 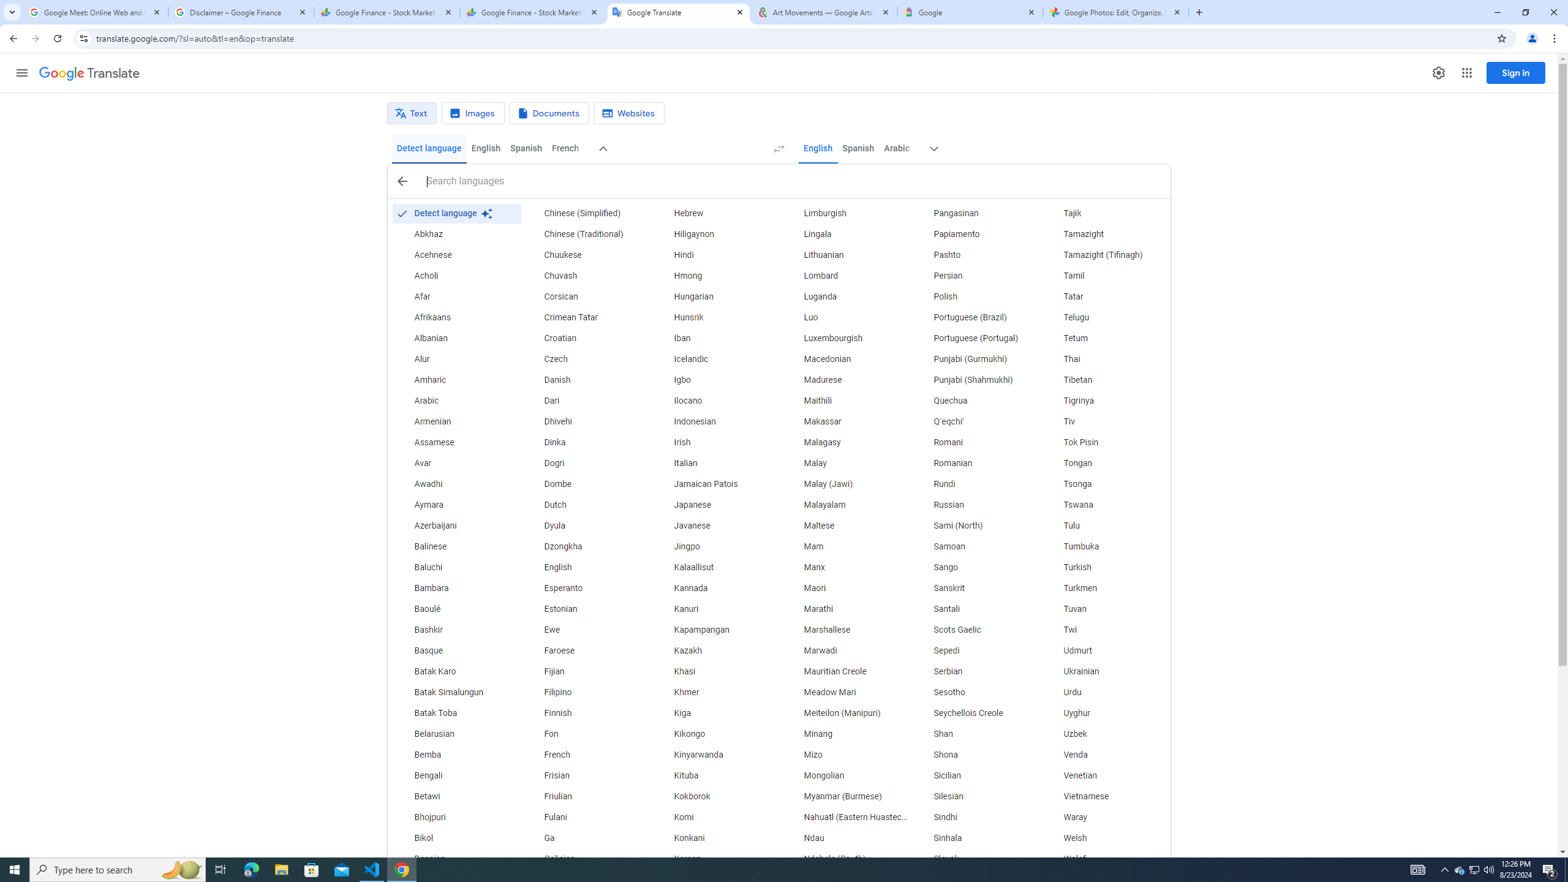 What do you see at coordinates (21, 72) in the screenshot?
I see `Main menu` at bounding box center [21, 72].